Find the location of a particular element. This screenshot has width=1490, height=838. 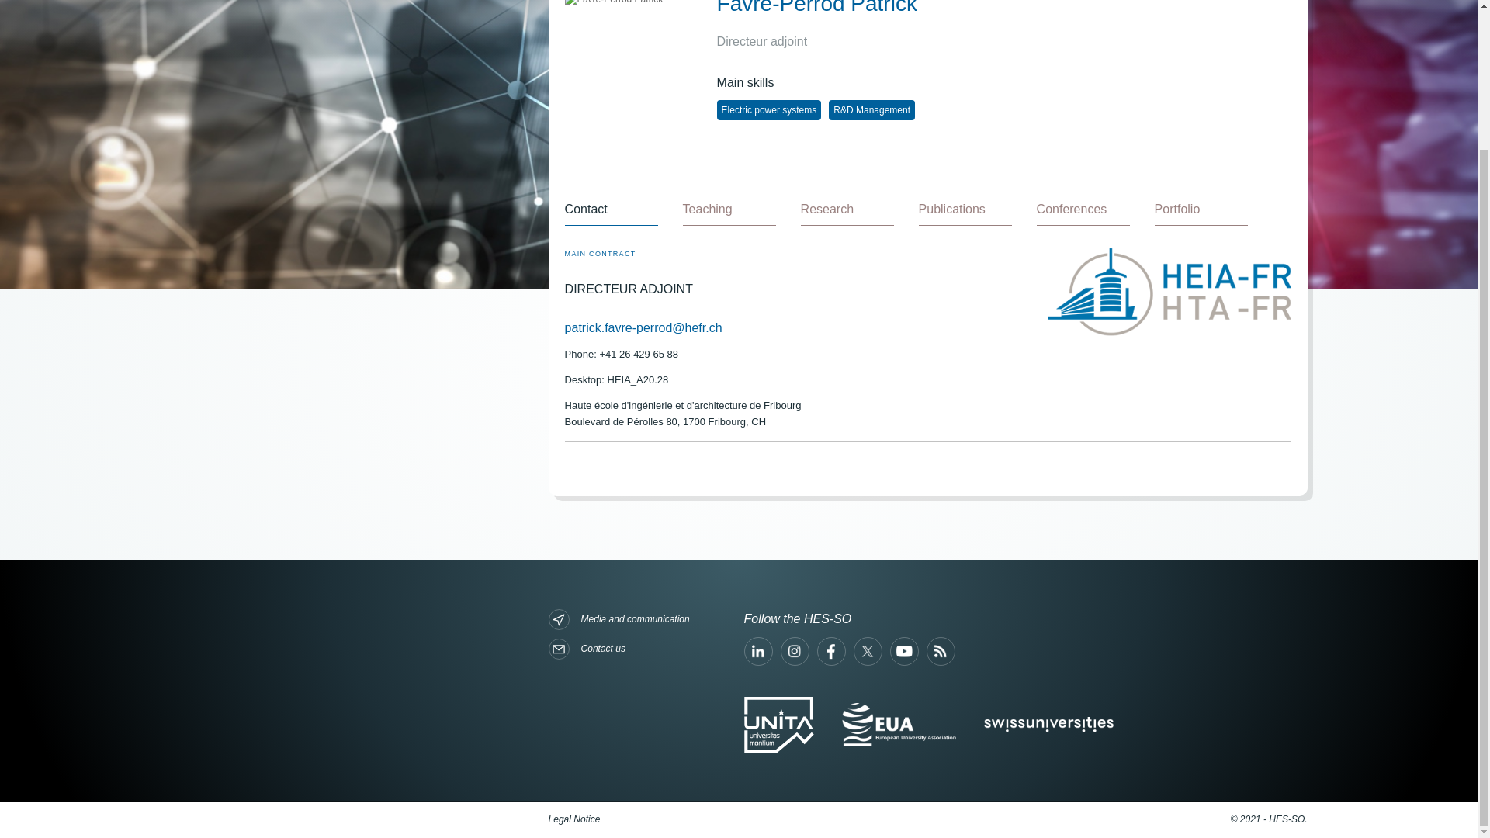

www.eua.be is located at coordinates (899, 725).